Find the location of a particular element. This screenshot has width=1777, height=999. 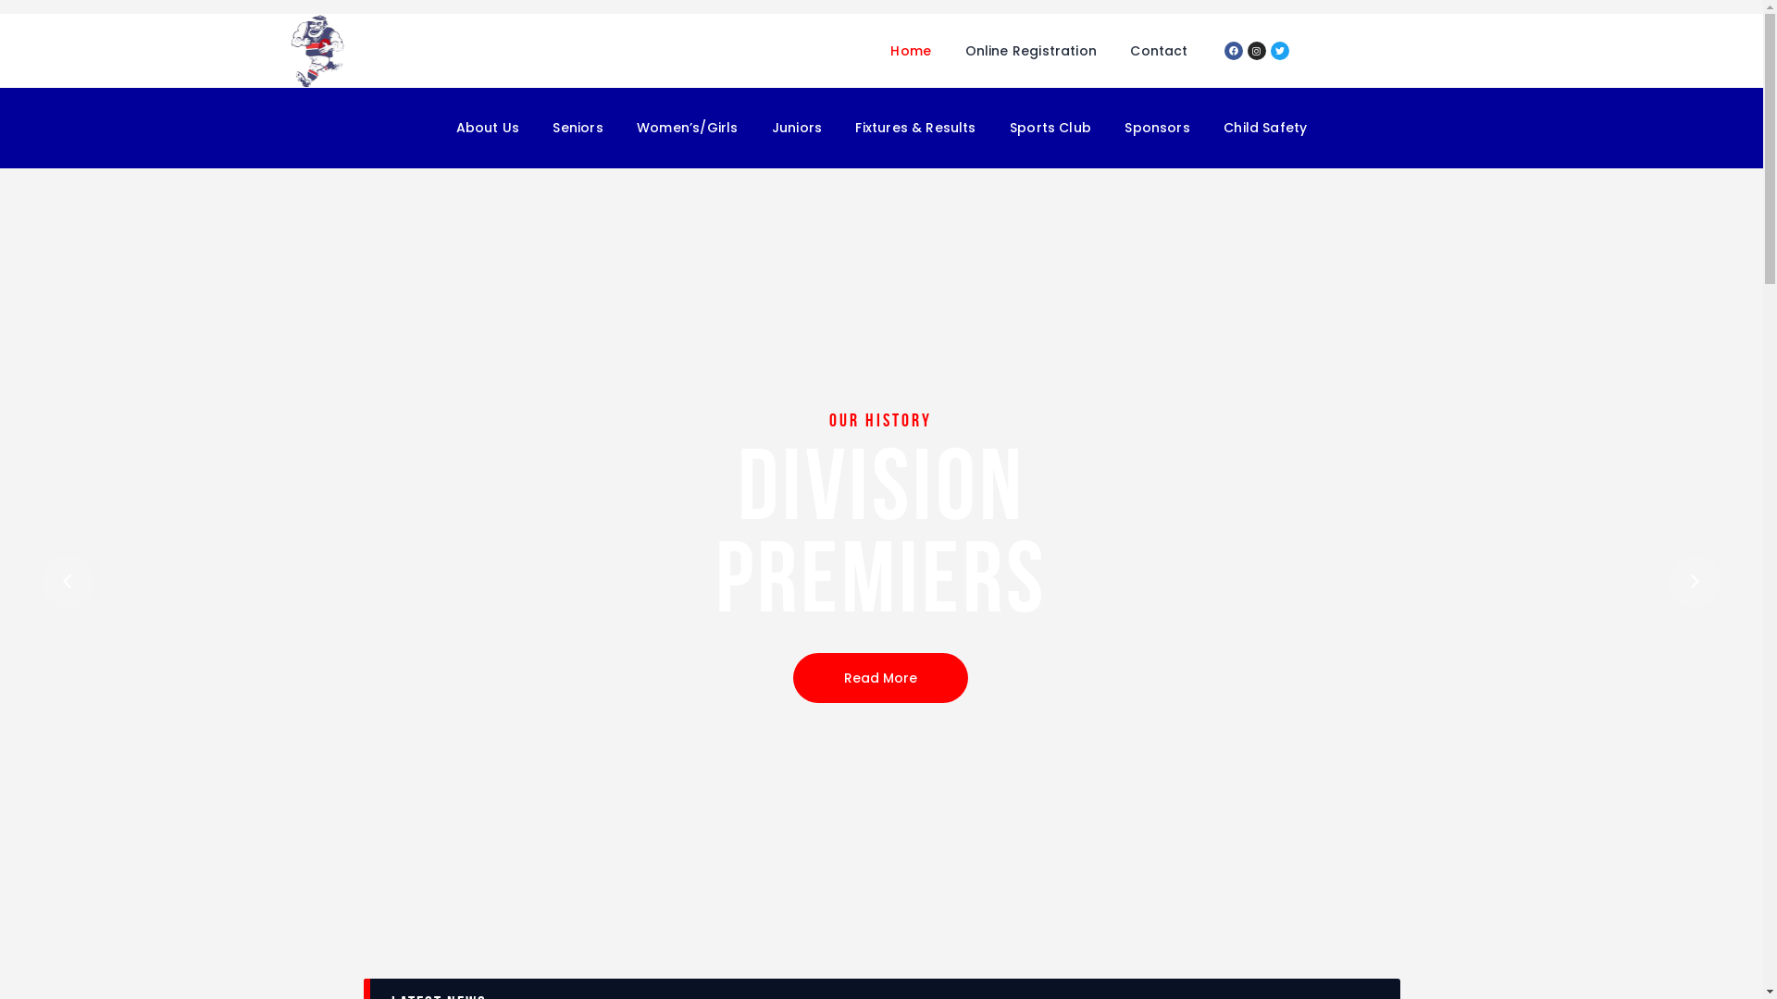

Read More is located at coordinates (881, 681).